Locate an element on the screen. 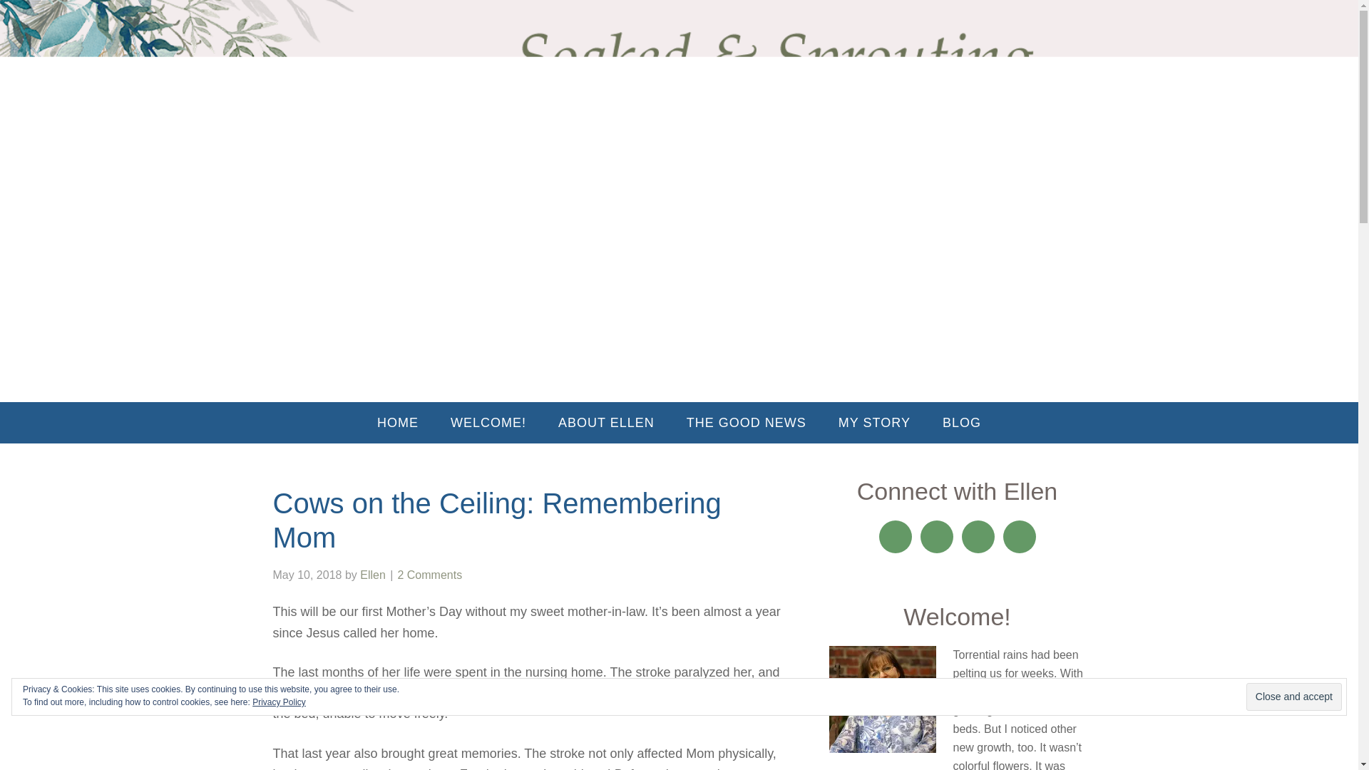  2 Comments is located at coordinates (429, 575).